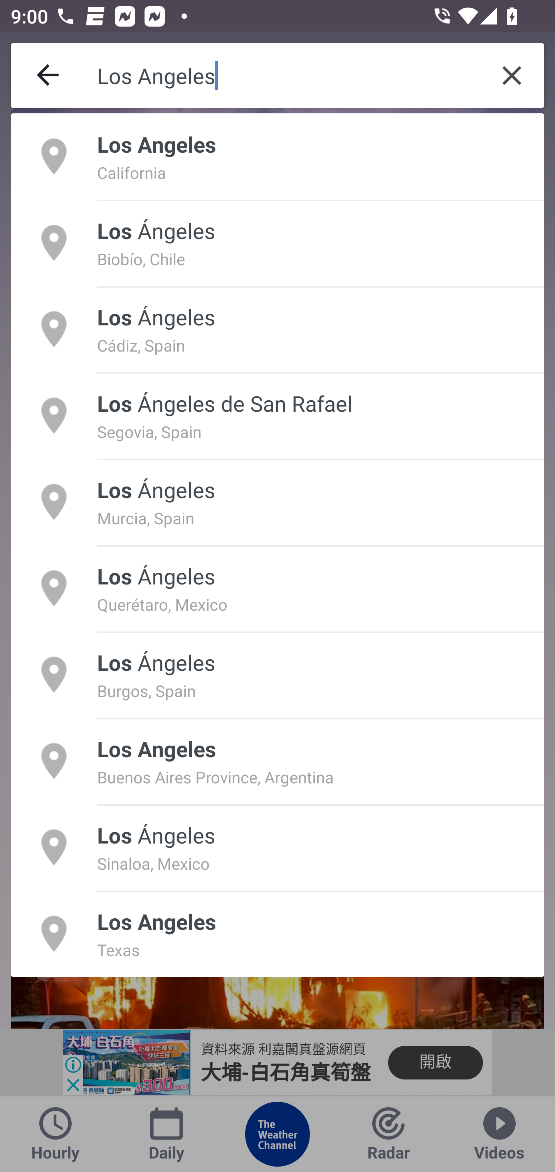 The width and height of the screenshot is (555, 1172). What do you see at coordinates (512, 76) in the screenshot?
I see `Clear` at bounding box center [512, 76].